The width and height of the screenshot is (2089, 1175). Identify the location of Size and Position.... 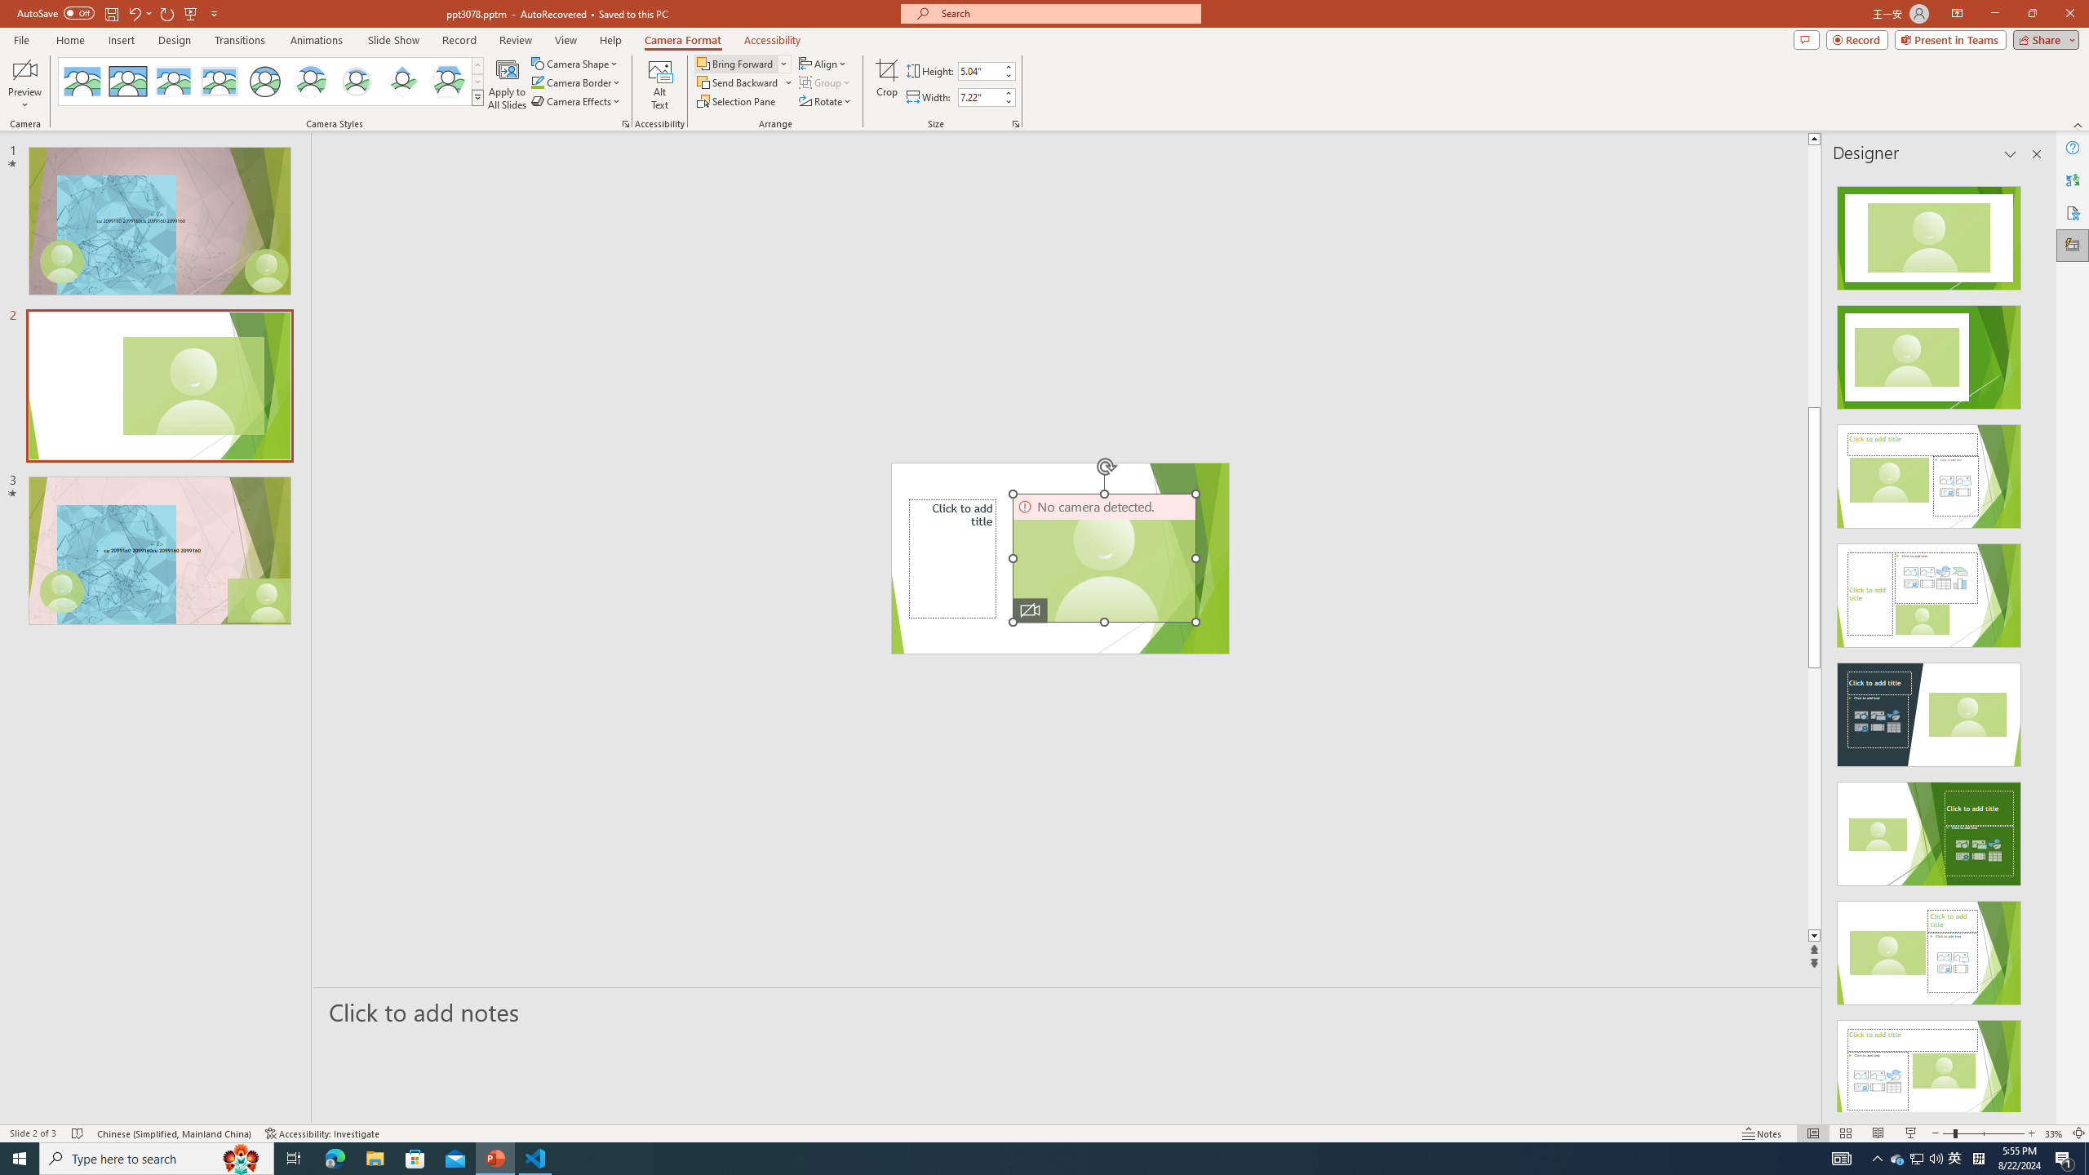
(1015, 124).